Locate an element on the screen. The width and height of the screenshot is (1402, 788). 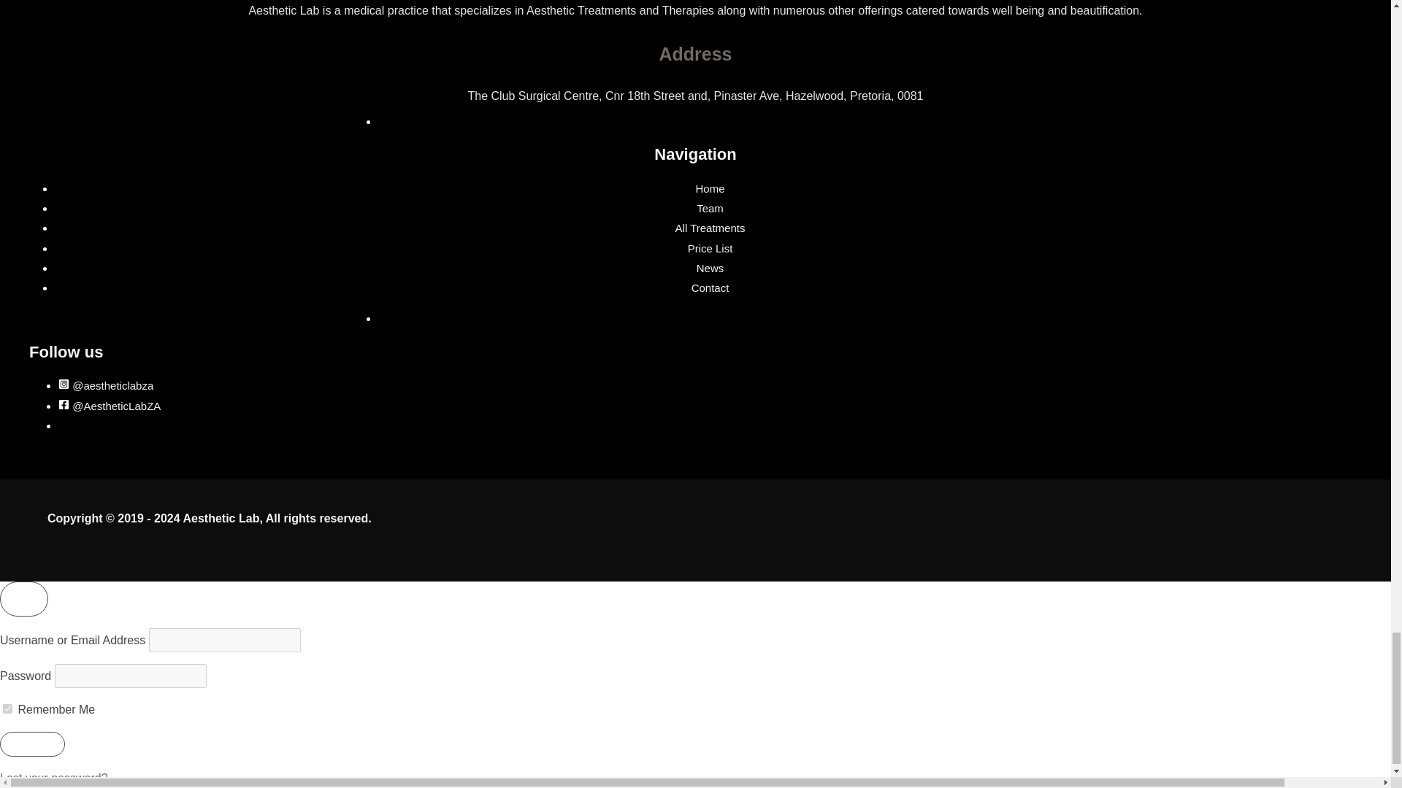
Log In is located at coordinates (32, 744).